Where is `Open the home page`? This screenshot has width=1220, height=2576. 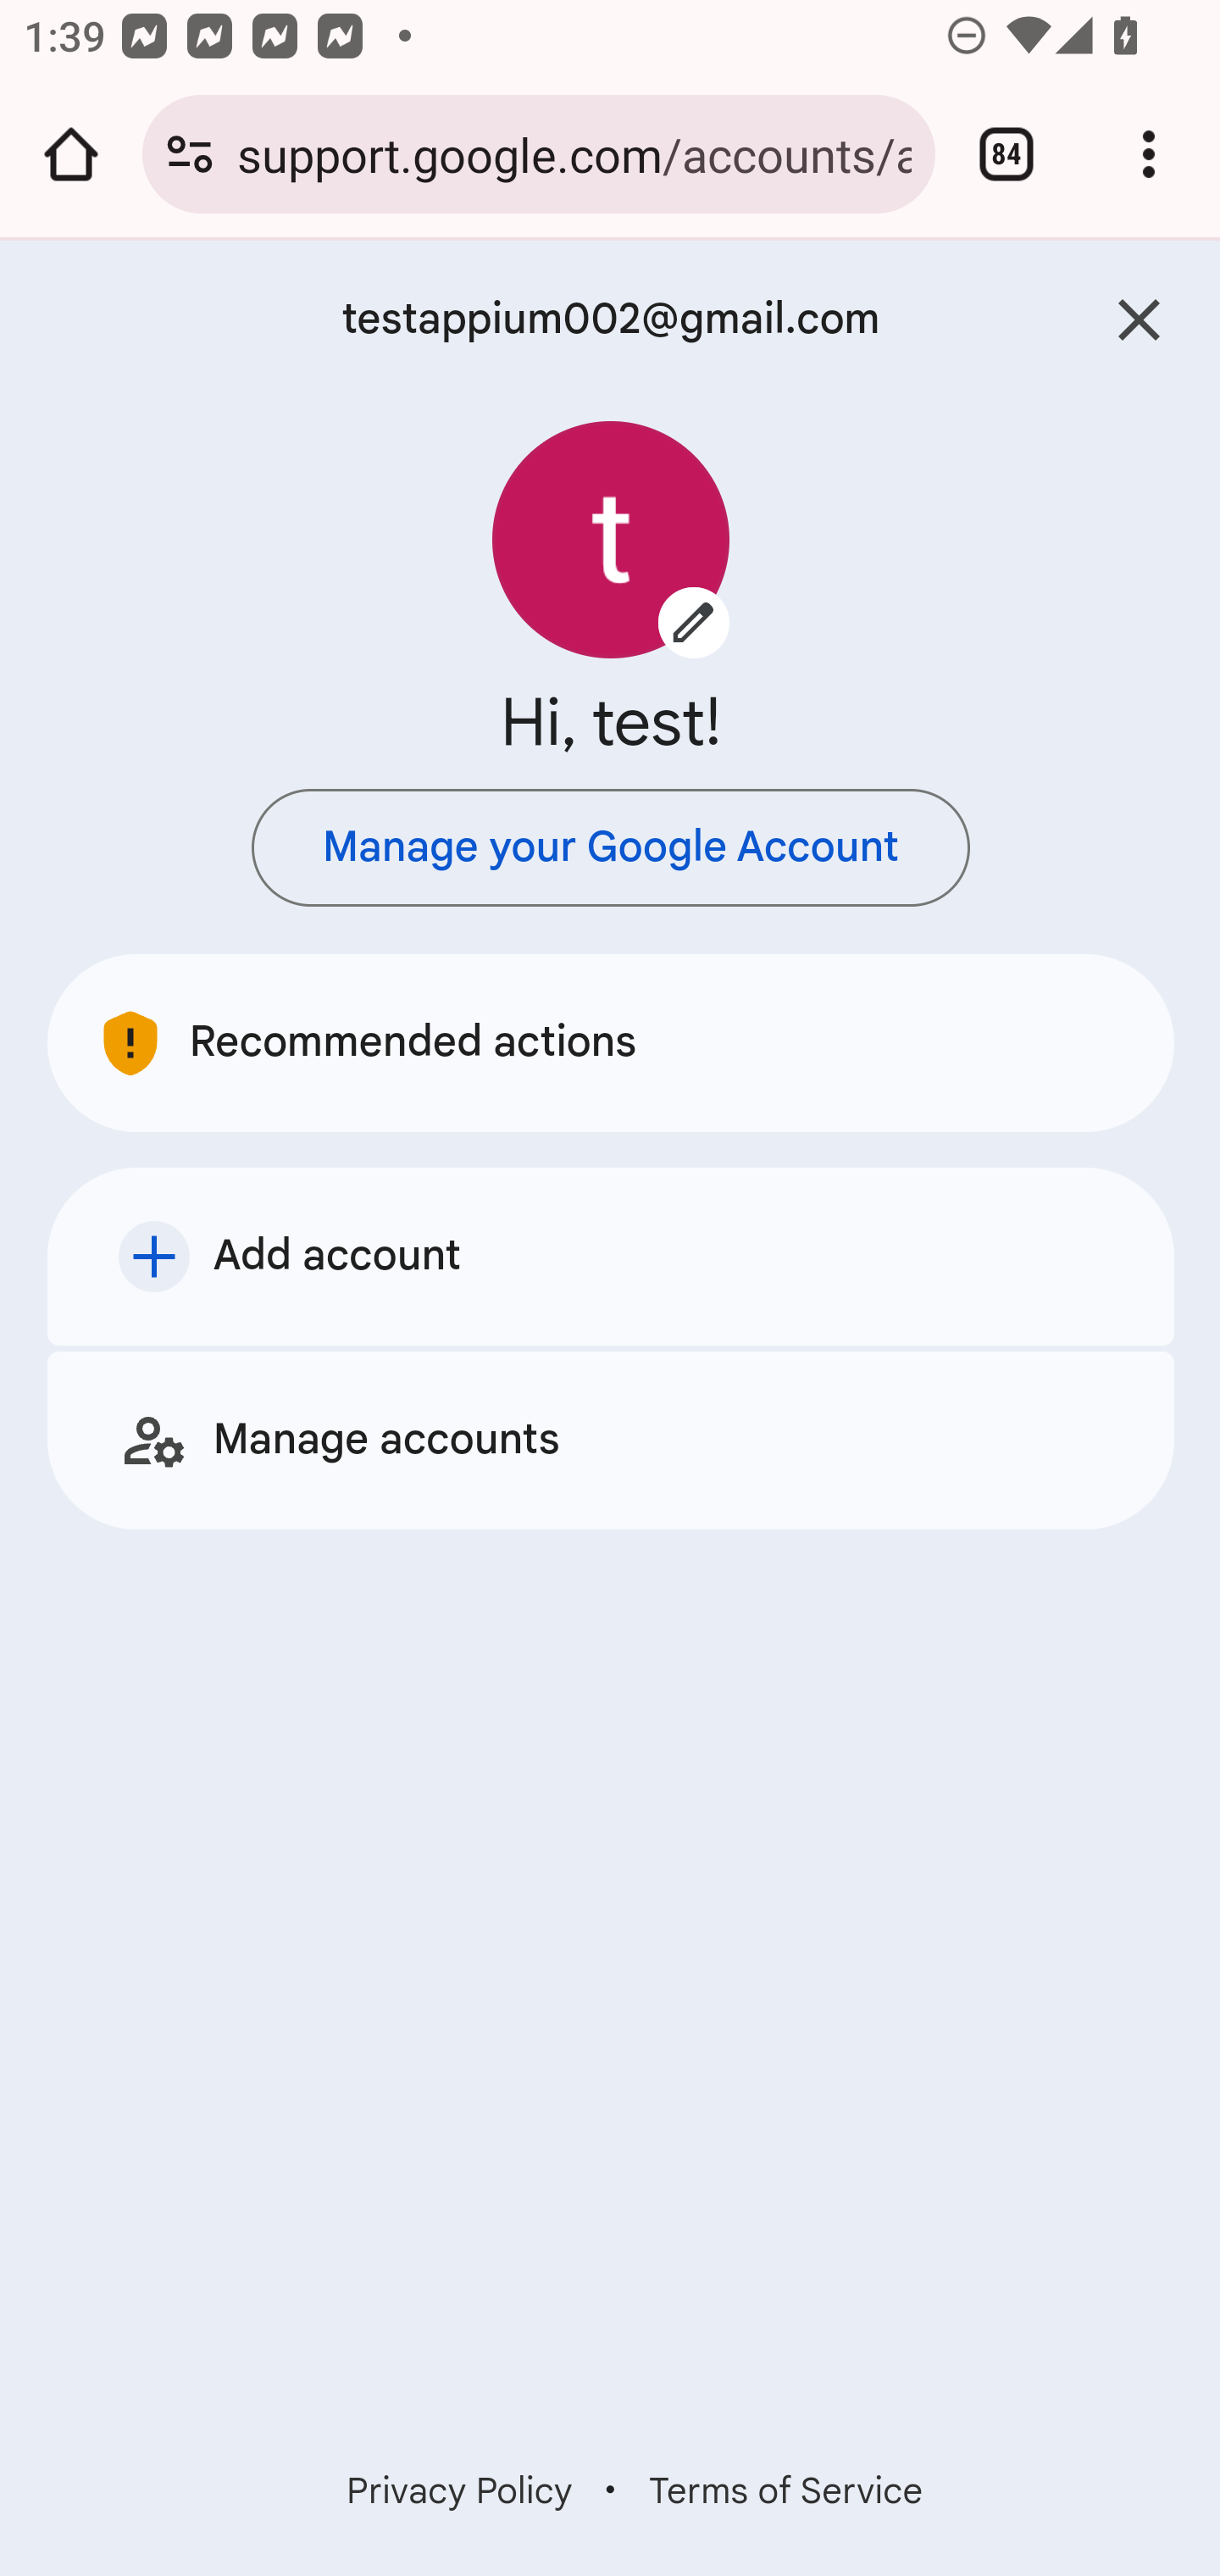 Open the home page is located at coordinates (71, 154).